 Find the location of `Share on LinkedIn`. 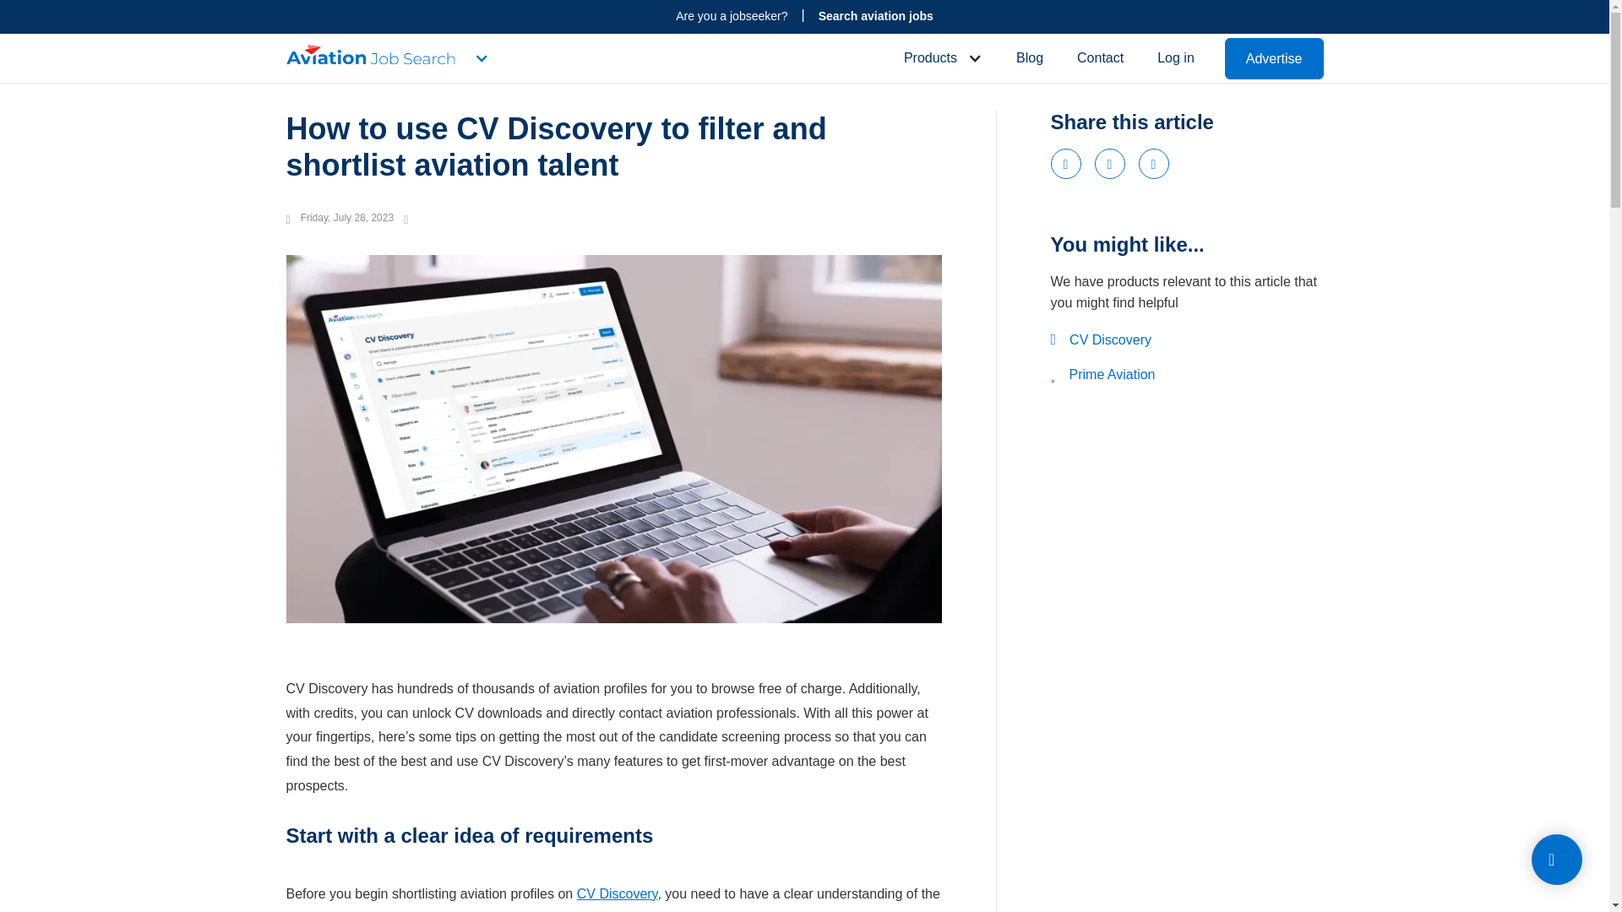

Share on LinkedIn is located at coordinates (1154, 164).